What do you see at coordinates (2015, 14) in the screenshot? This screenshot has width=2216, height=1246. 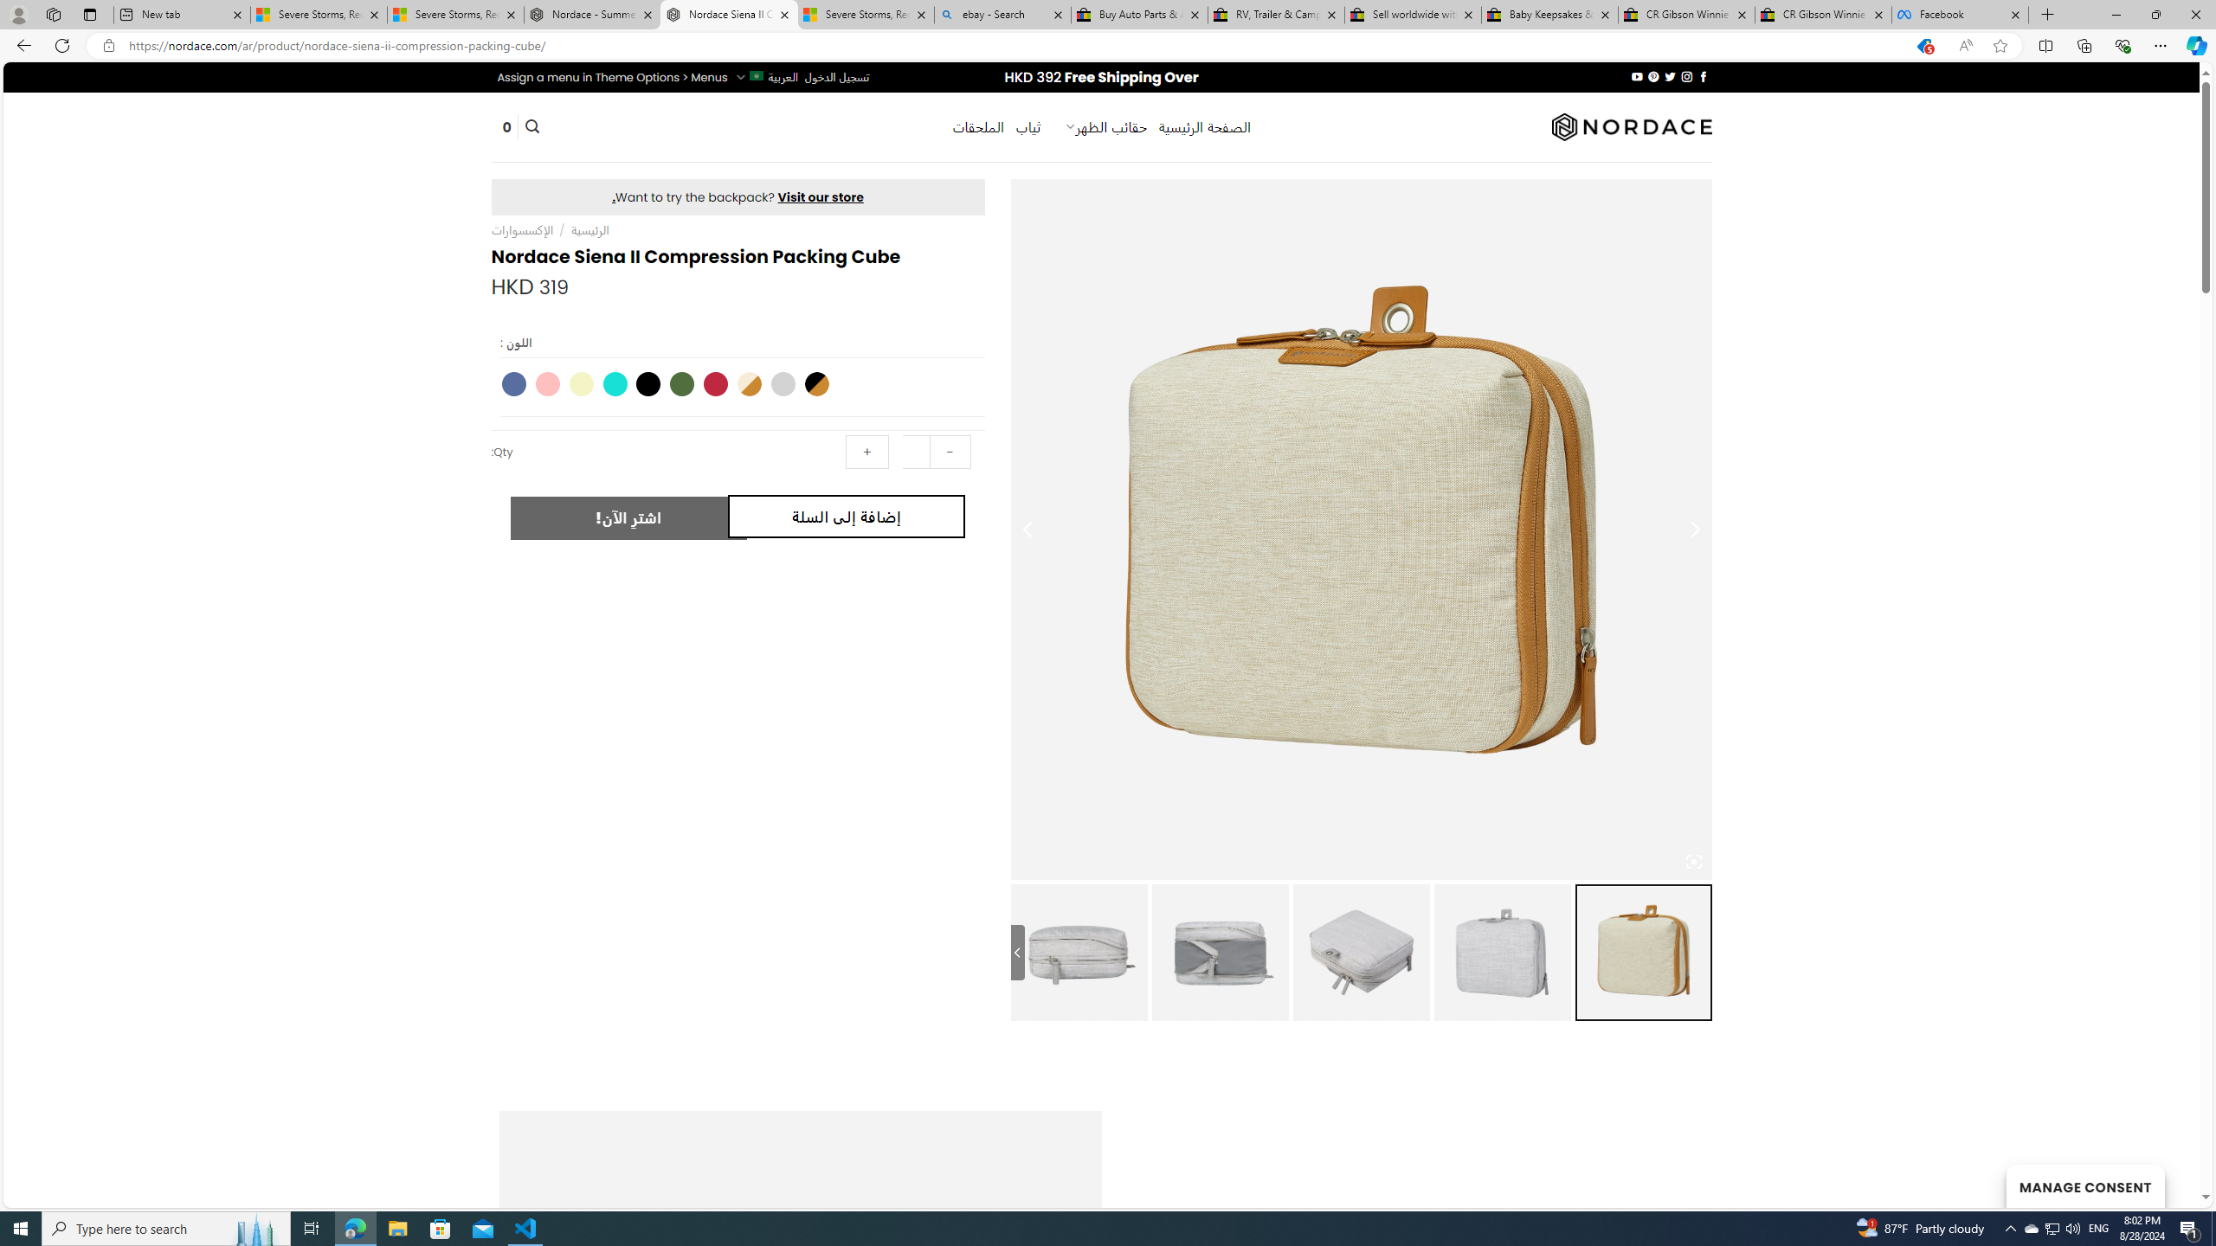 I see `Close tab` at bounding box center [2015, 14].